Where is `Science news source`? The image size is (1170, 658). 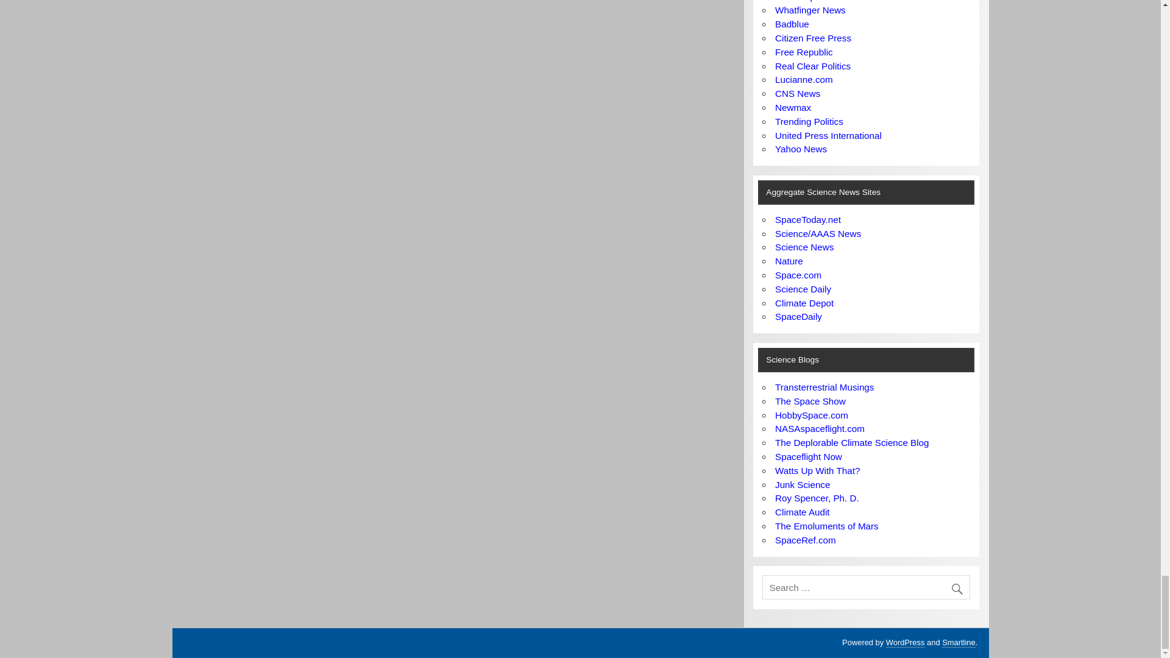 Science news source is located at coordinates (803, 289).